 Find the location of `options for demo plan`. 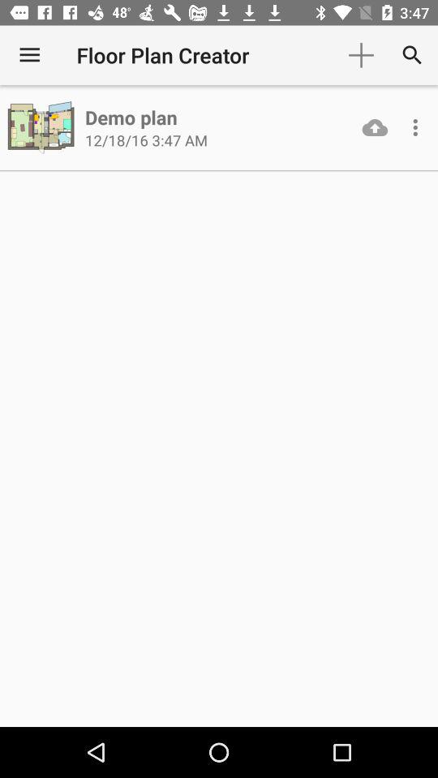

options for demo plan is located at coordinates (415, 127).